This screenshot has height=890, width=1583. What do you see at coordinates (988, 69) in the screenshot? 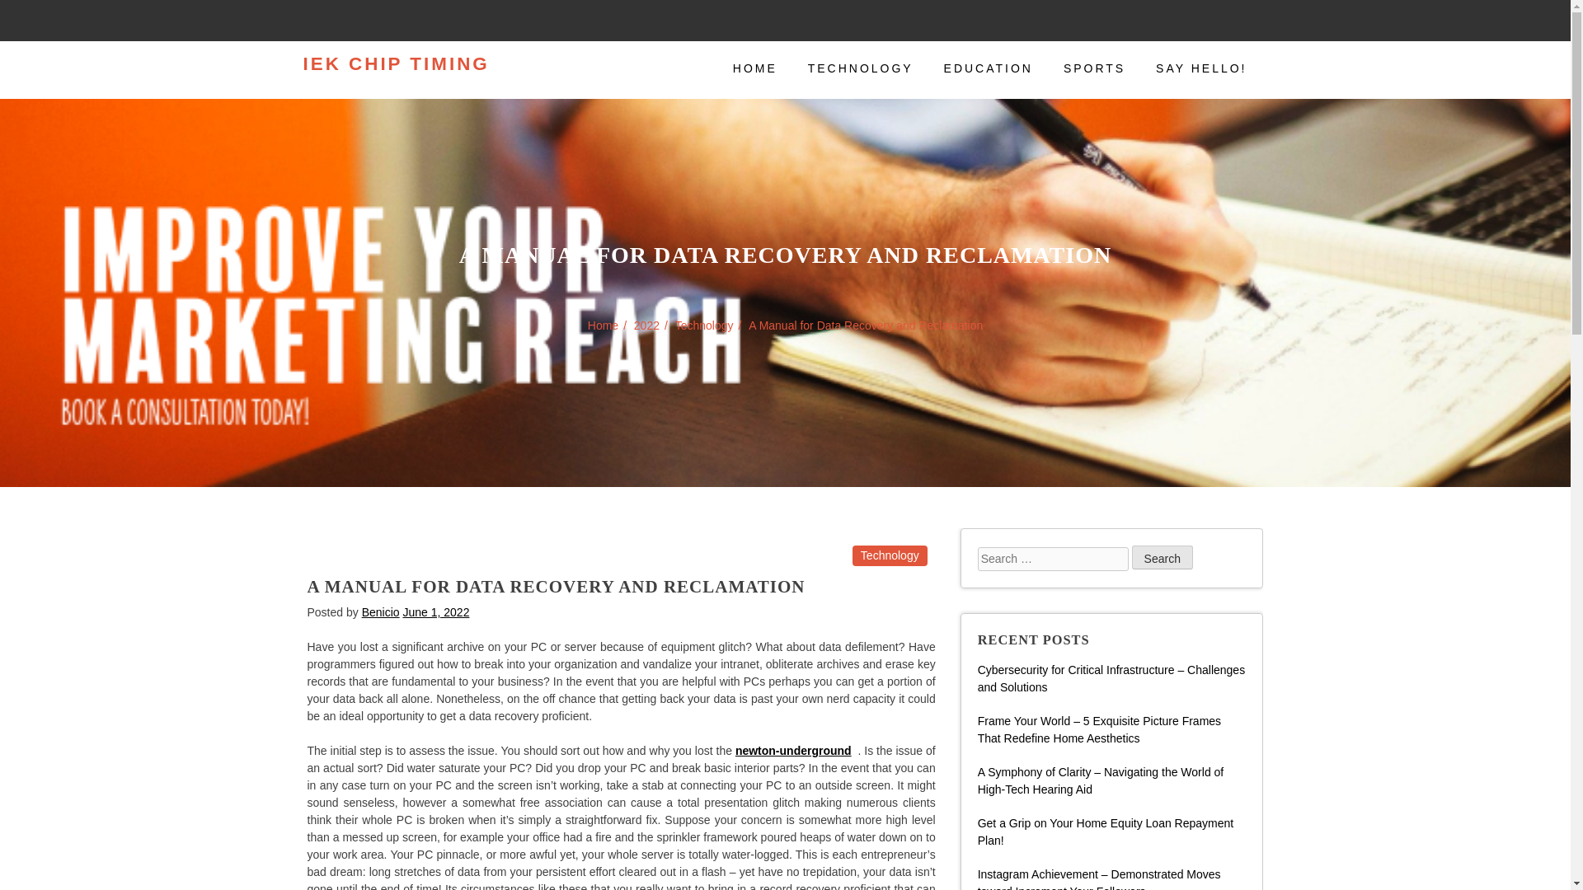
I see `EDUCATION` at bounding box center [988, 69].